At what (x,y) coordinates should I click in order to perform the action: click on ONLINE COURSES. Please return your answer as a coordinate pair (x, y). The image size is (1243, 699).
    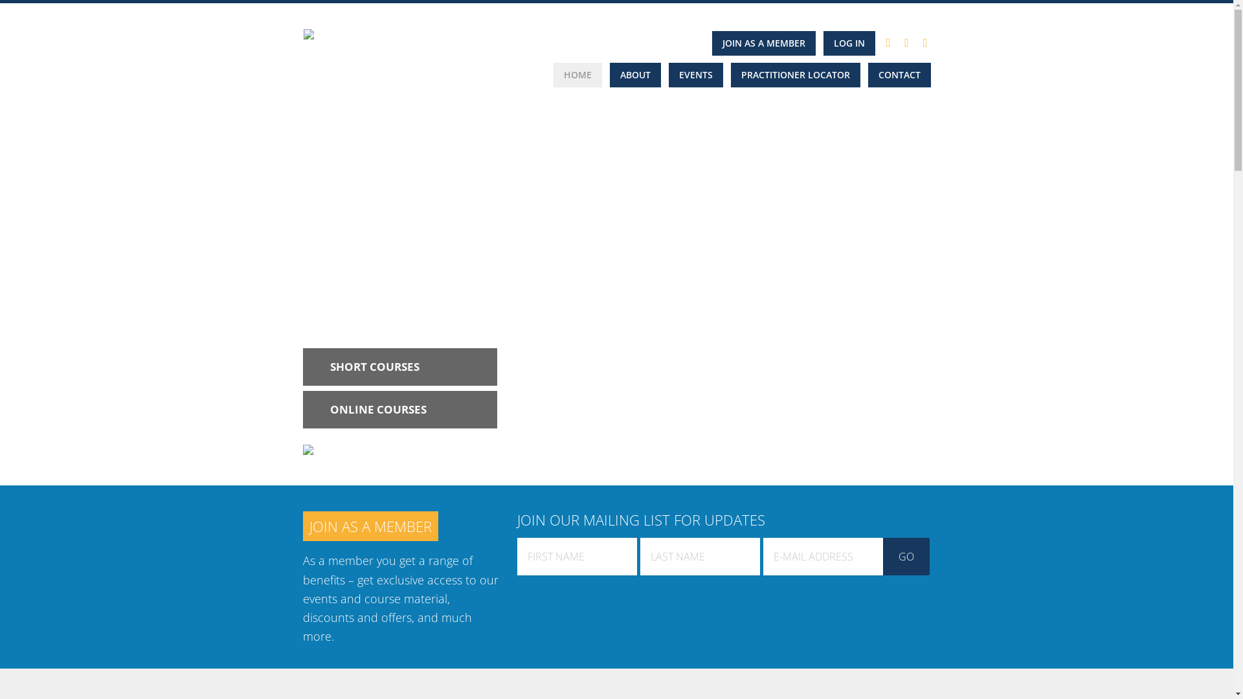
    Looking at the image, I should click on (378, 410).